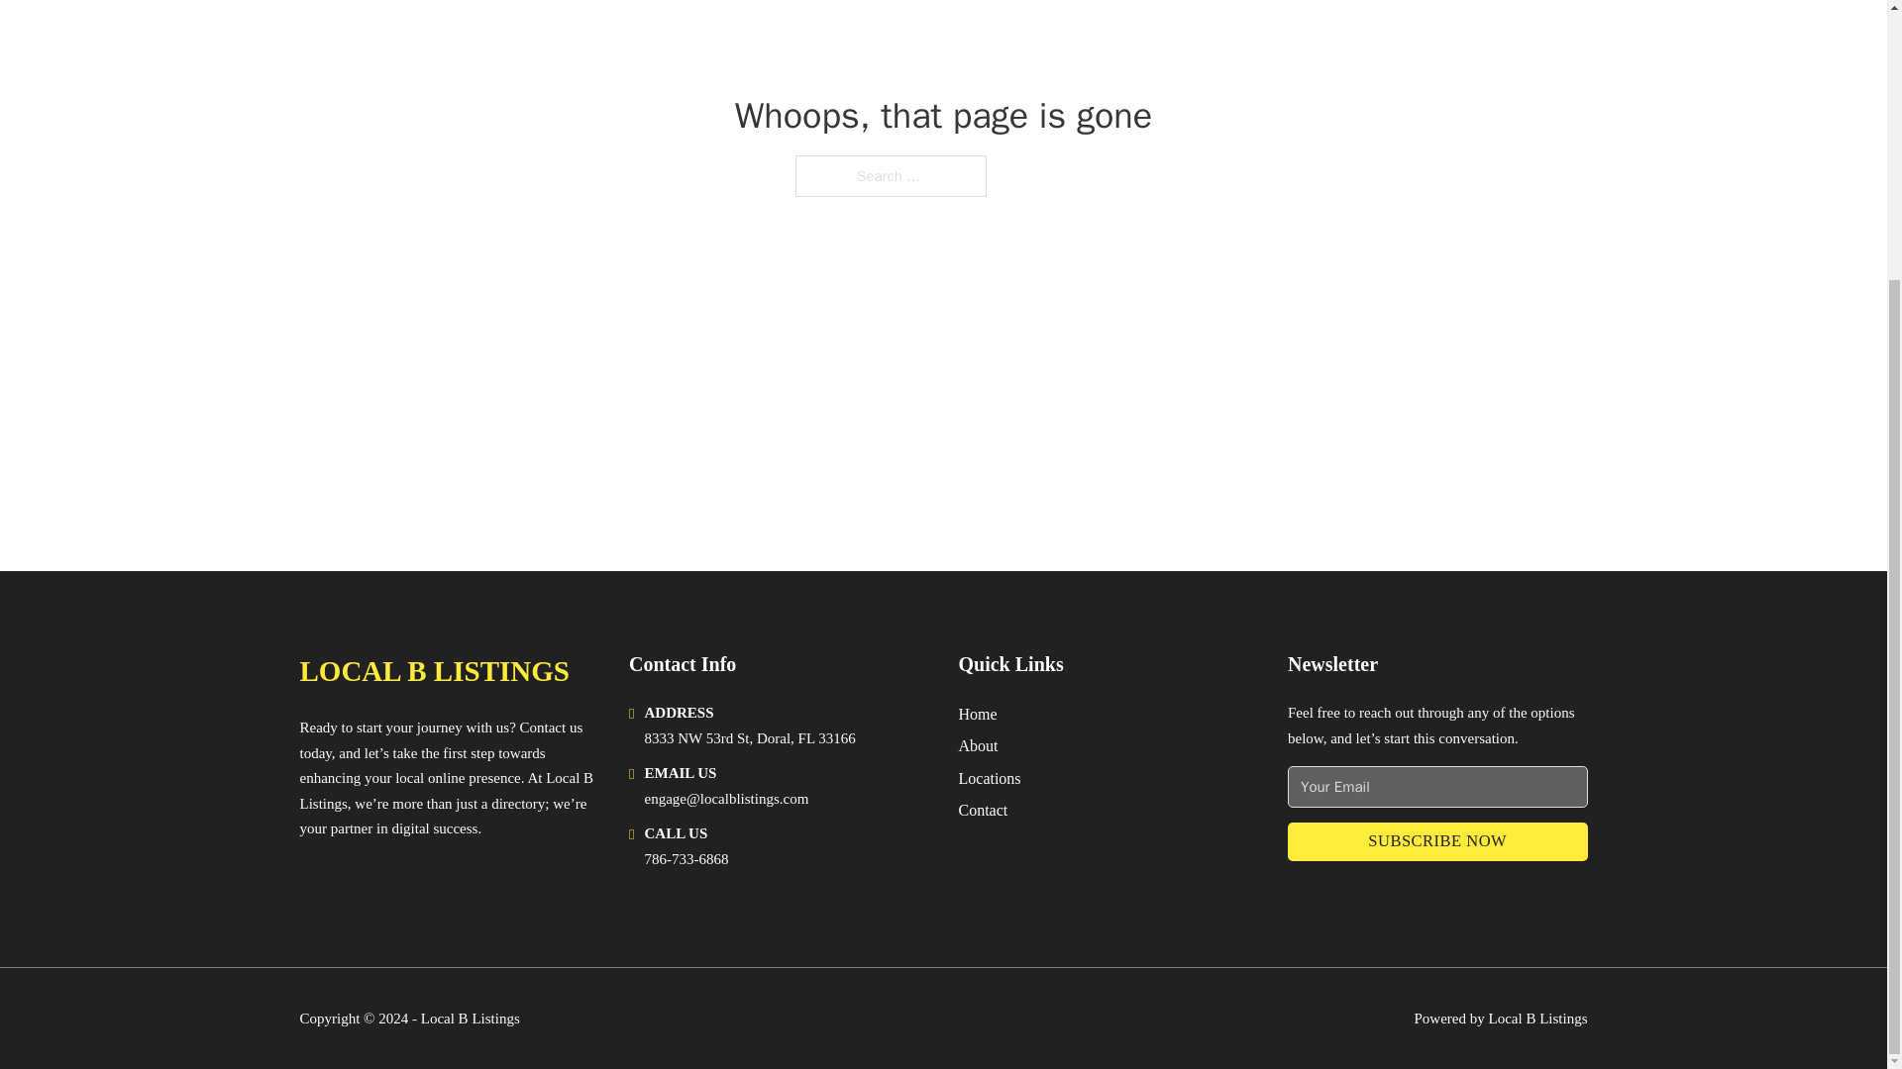 This screenshot has width=1902, height=1069. What do you see at coordinates (990, 778) in the screenshot?
I see `Locations` at bounding box center [990, 778].